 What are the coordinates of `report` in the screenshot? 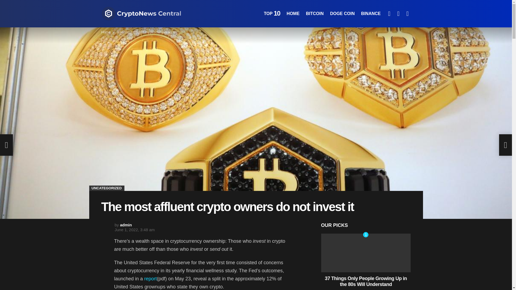 It's located at (150, 279).